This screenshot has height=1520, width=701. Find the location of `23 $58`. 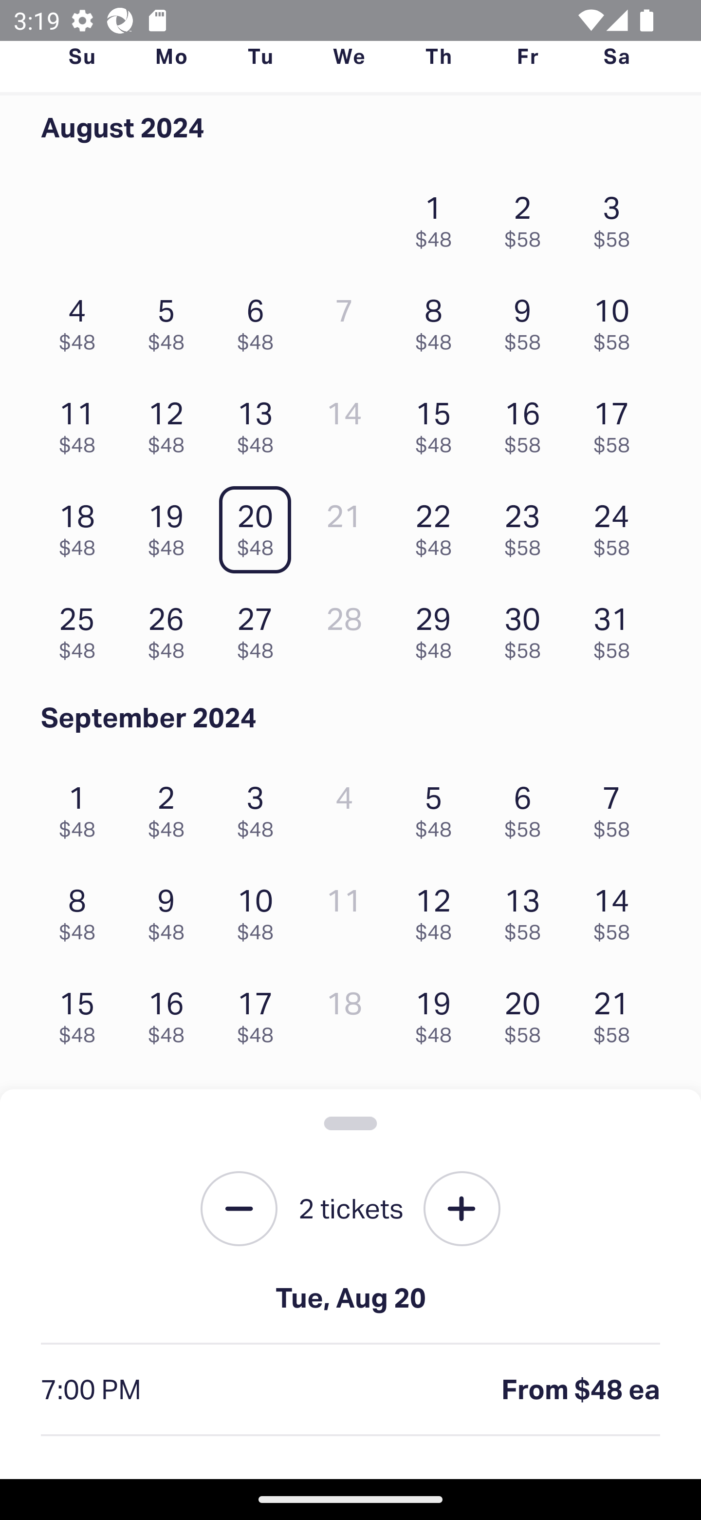

23 $58 is located at coordinates (527, 525).